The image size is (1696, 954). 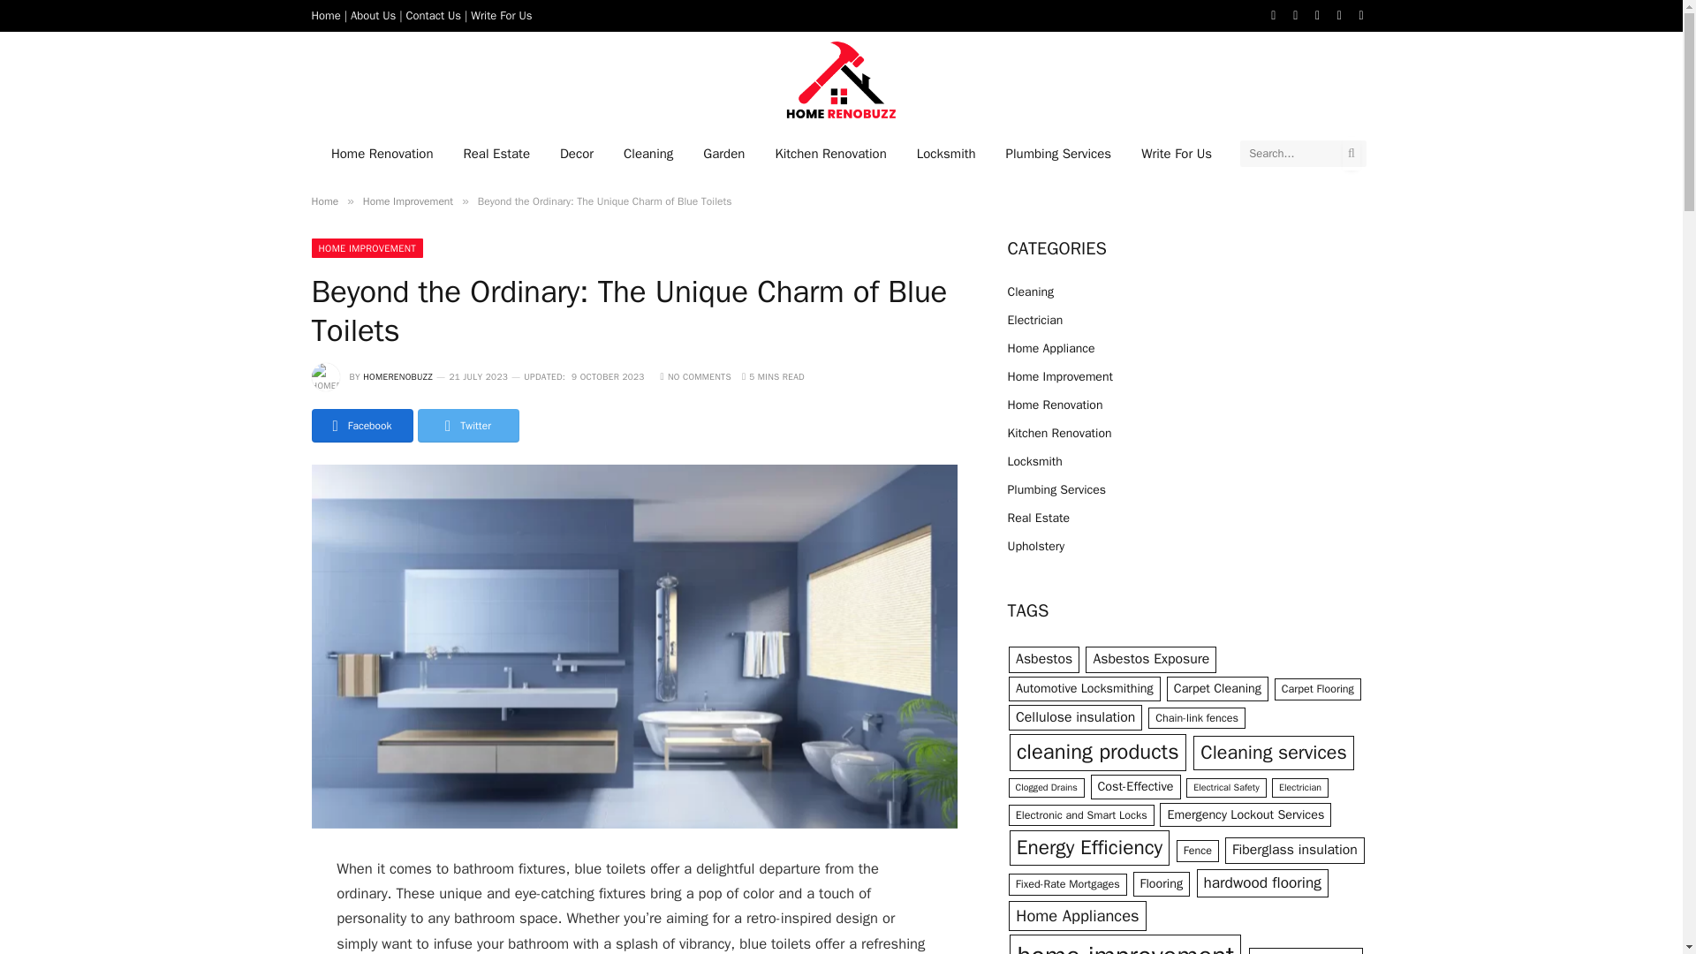 I want to click on Home Renovation, so click(x=382, y=152).